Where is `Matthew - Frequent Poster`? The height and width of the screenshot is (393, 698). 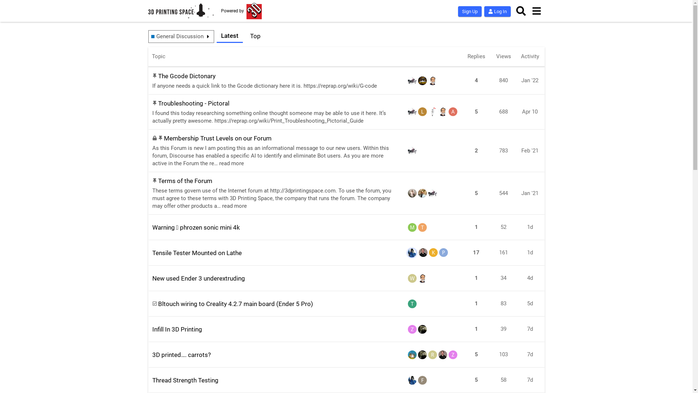
Matthew - Frequent Poster is located at coordinates (443, 355).